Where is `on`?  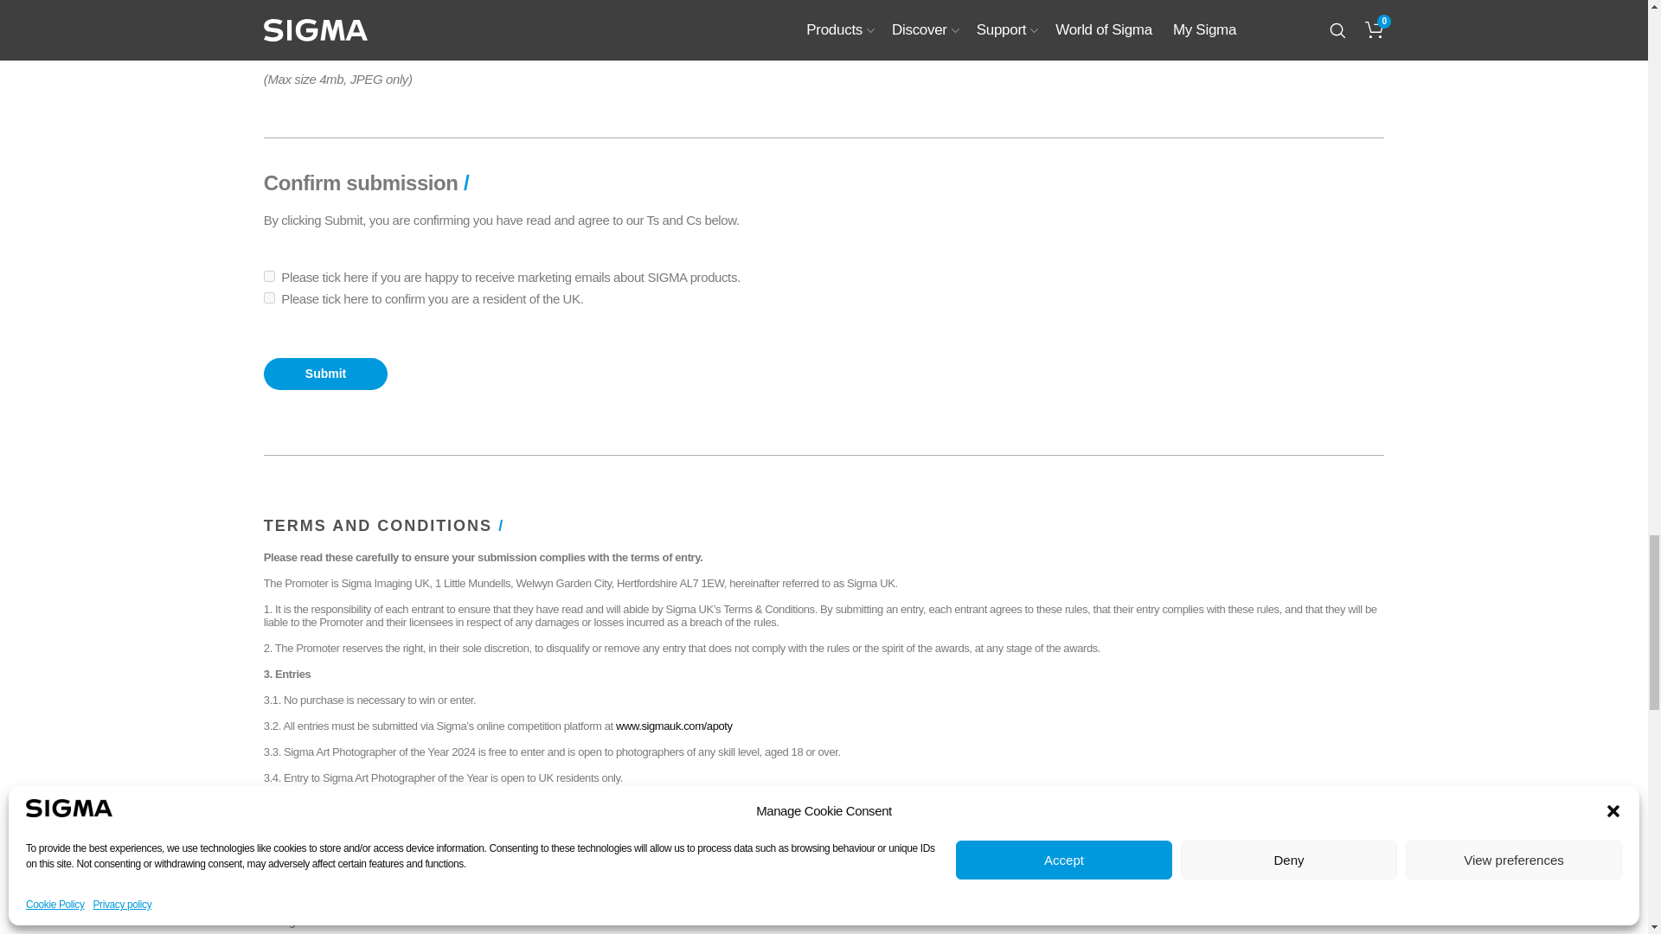 on is located at coordinates (270, 297).